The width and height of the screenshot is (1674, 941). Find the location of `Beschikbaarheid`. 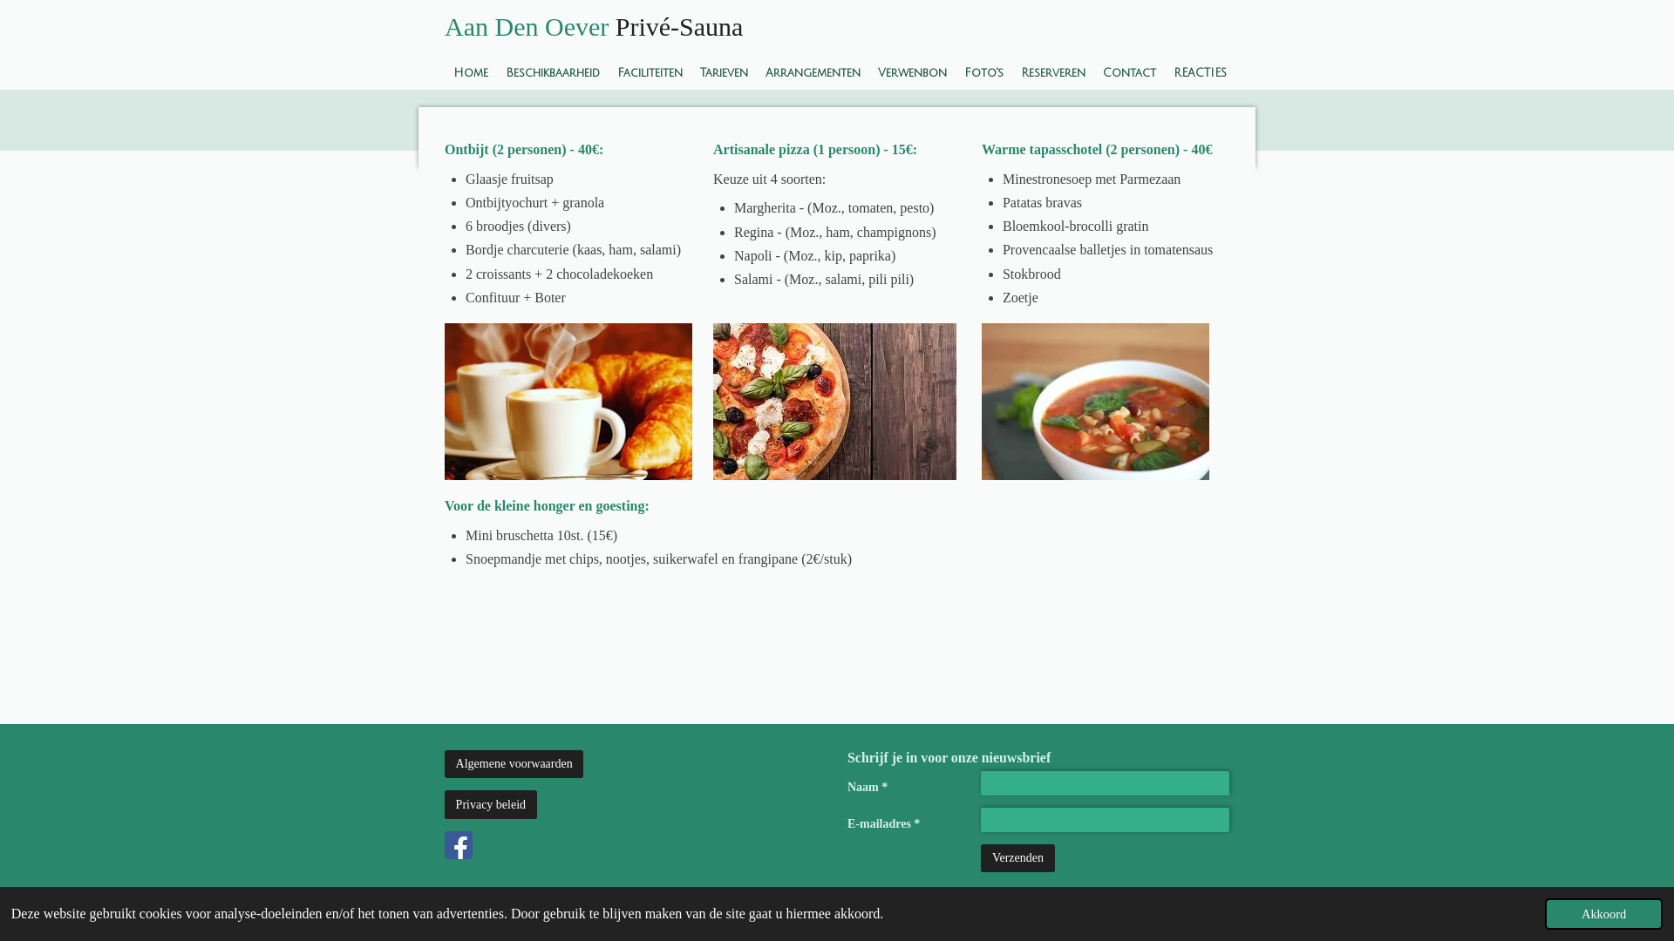

Beschikbaarheid is located at coordinates (553, 73).